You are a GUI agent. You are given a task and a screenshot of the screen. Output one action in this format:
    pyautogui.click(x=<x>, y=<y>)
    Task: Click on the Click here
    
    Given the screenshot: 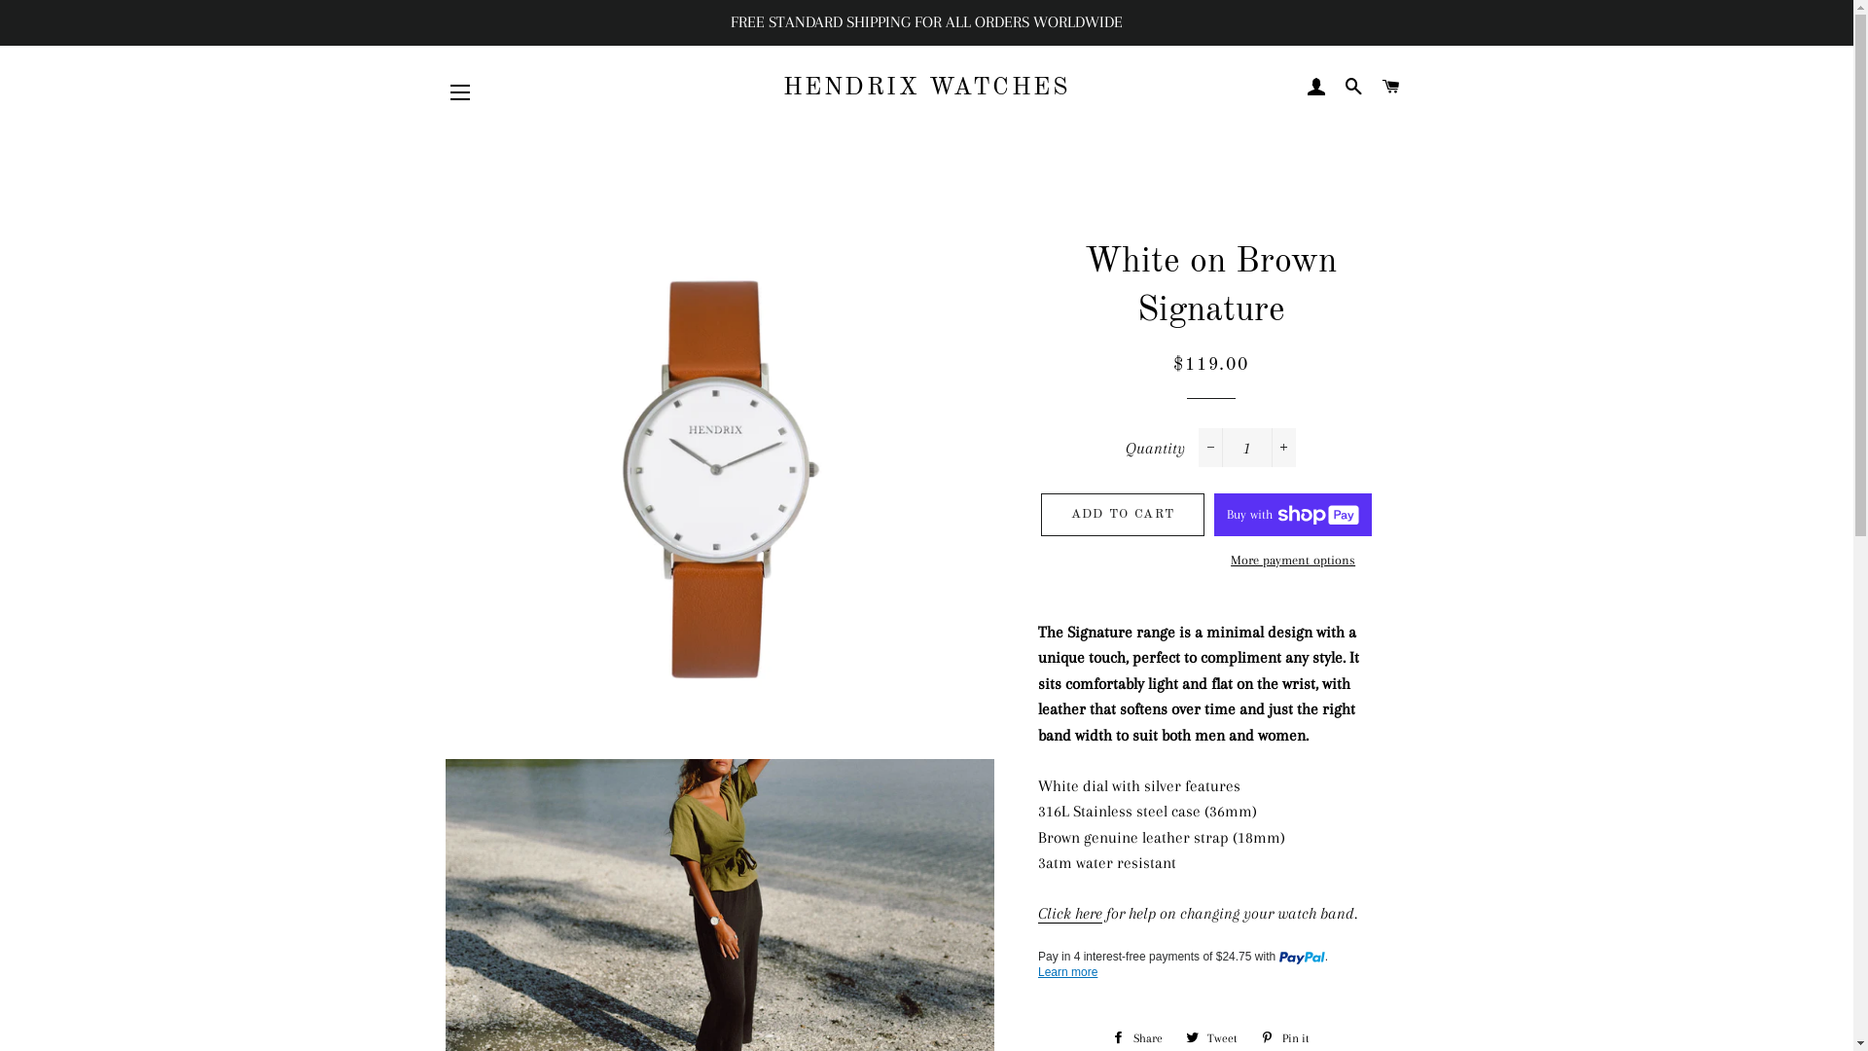 What is the action you would take?
    pyautogui.click(x=1070, y=914)
    